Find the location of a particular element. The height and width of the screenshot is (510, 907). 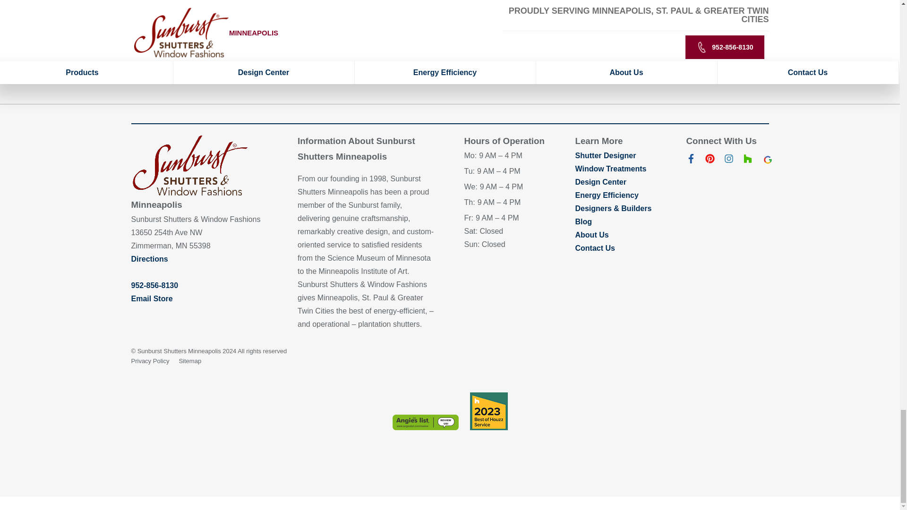

Review Us on Angies List! is located at coordinates (425, 422).